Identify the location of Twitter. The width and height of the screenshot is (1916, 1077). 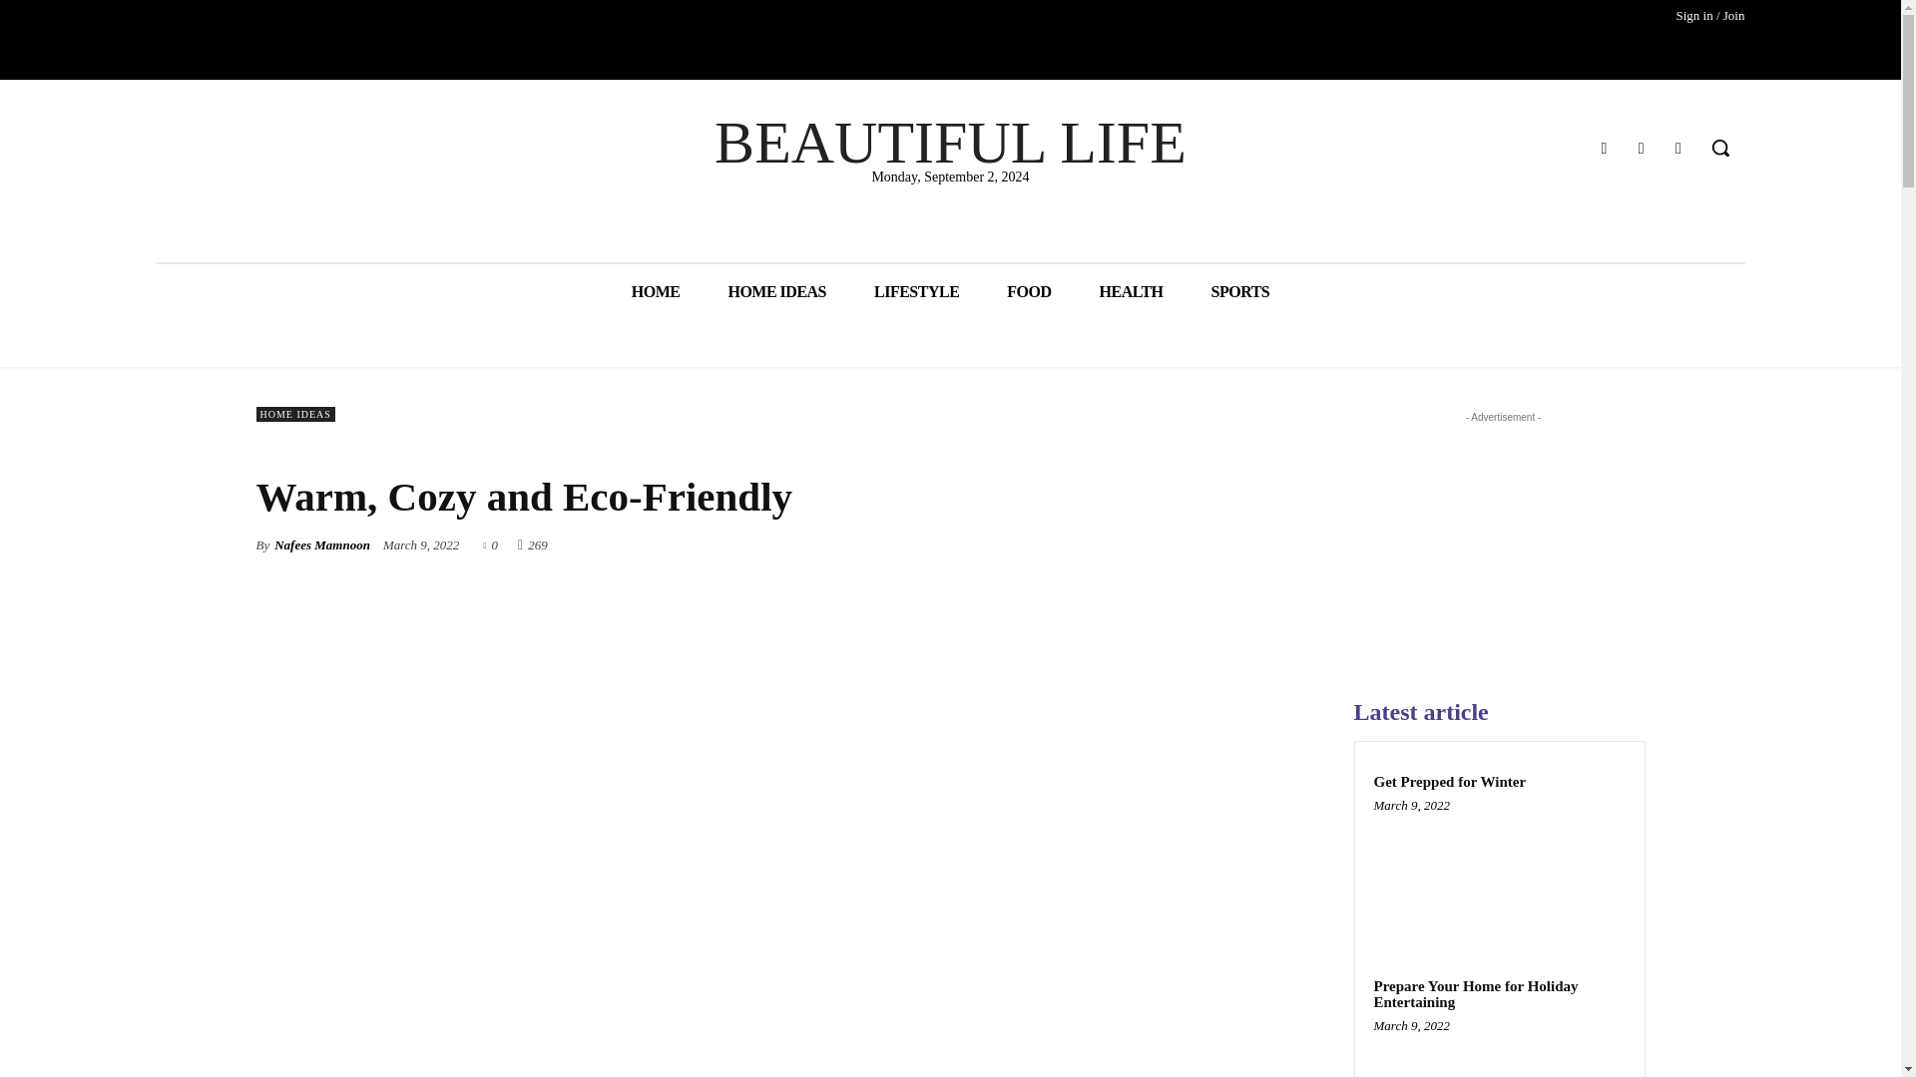
(1641, 148).